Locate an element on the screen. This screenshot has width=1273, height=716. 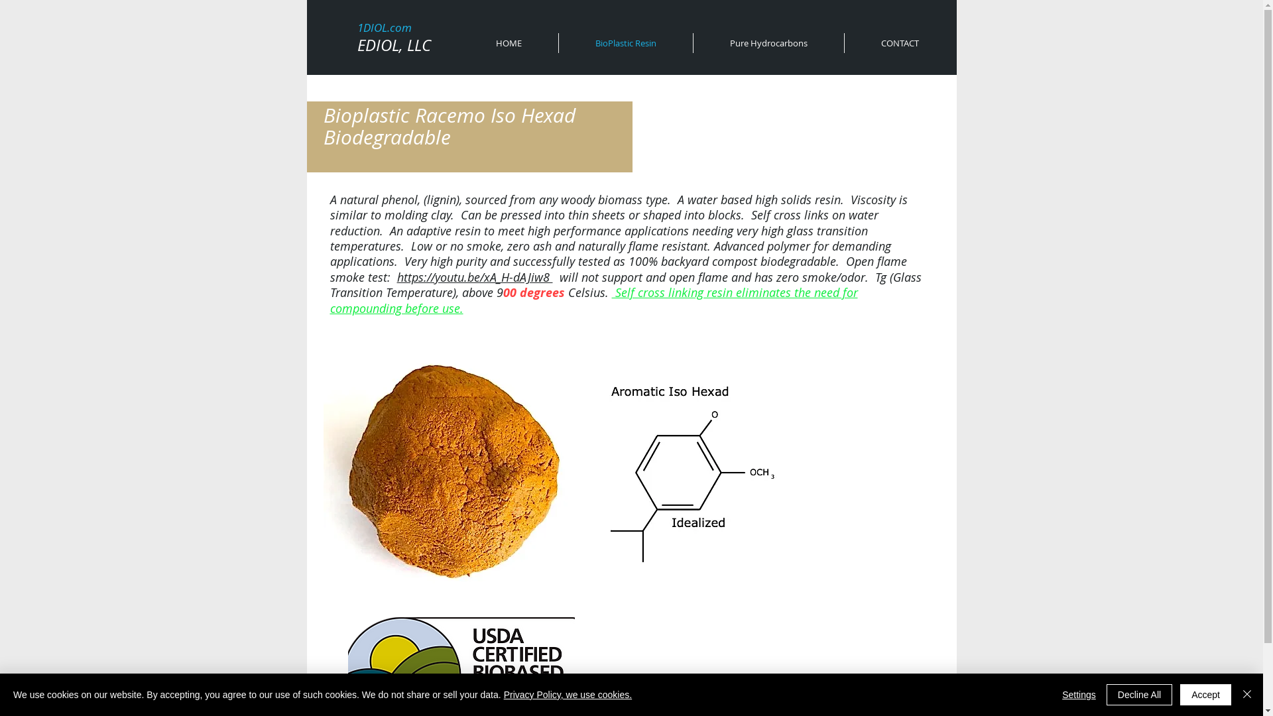
Decline All is located at coordinates (1139, 695).